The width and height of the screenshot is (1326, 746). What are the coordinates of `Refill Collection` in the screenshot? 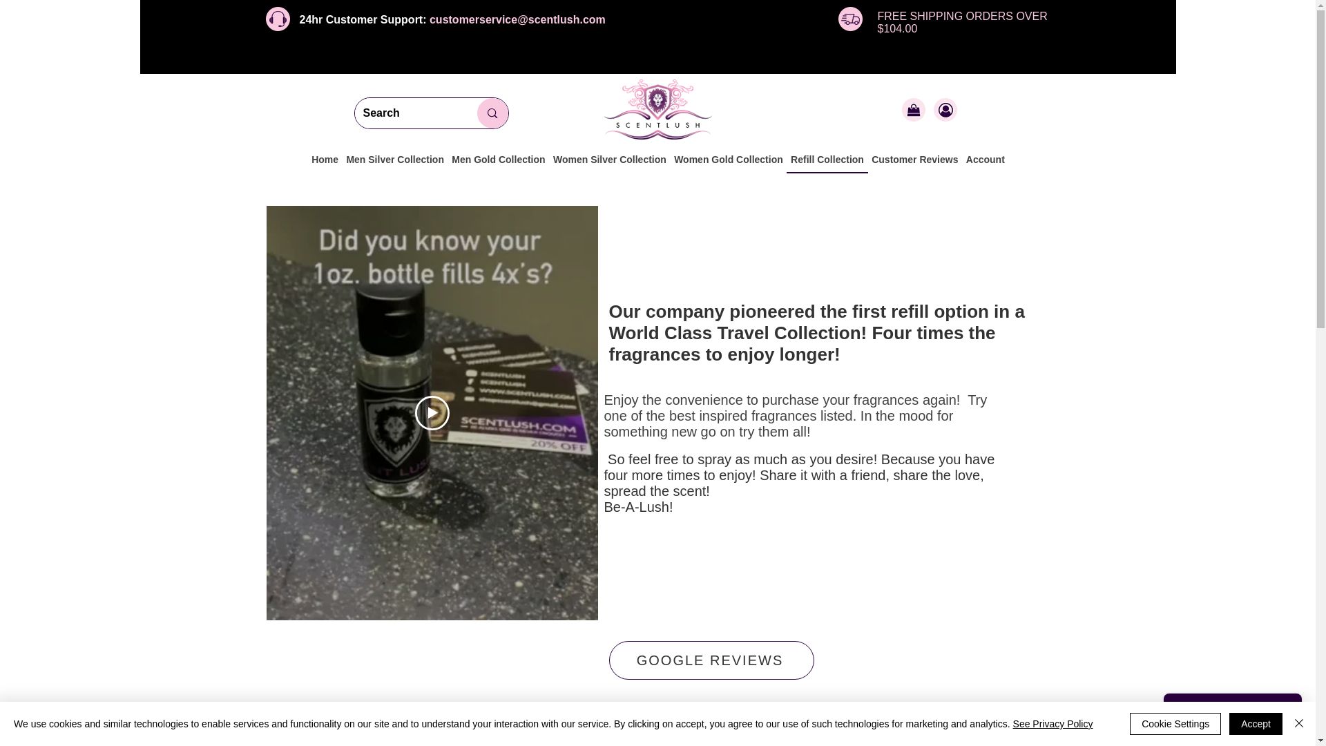 It's located at (826, 160).